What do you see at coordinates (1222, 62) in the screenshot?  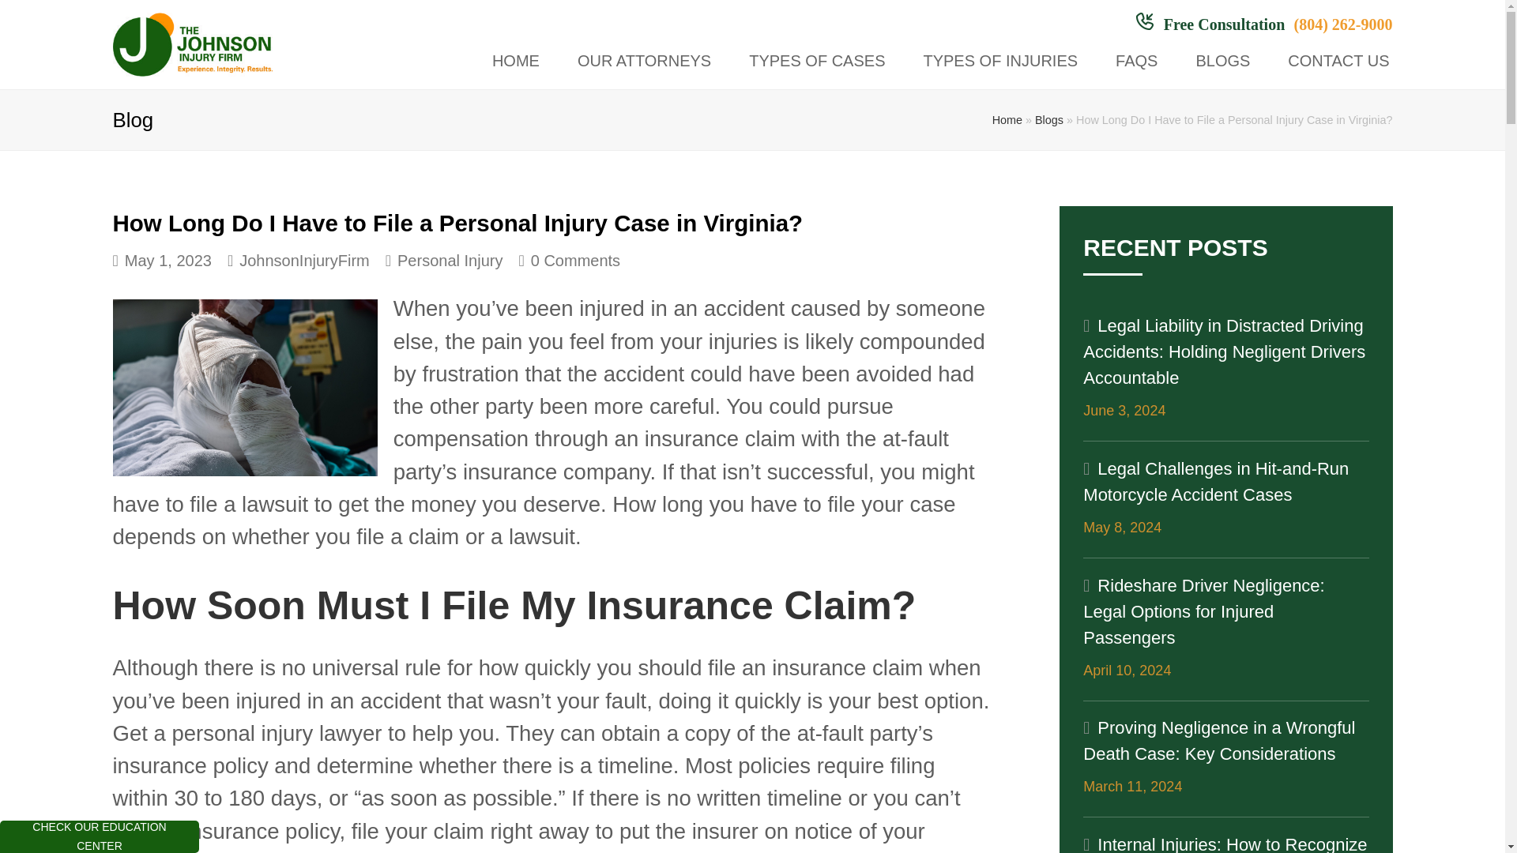 I see `BLOGS` at bounding box center [1222, 62].